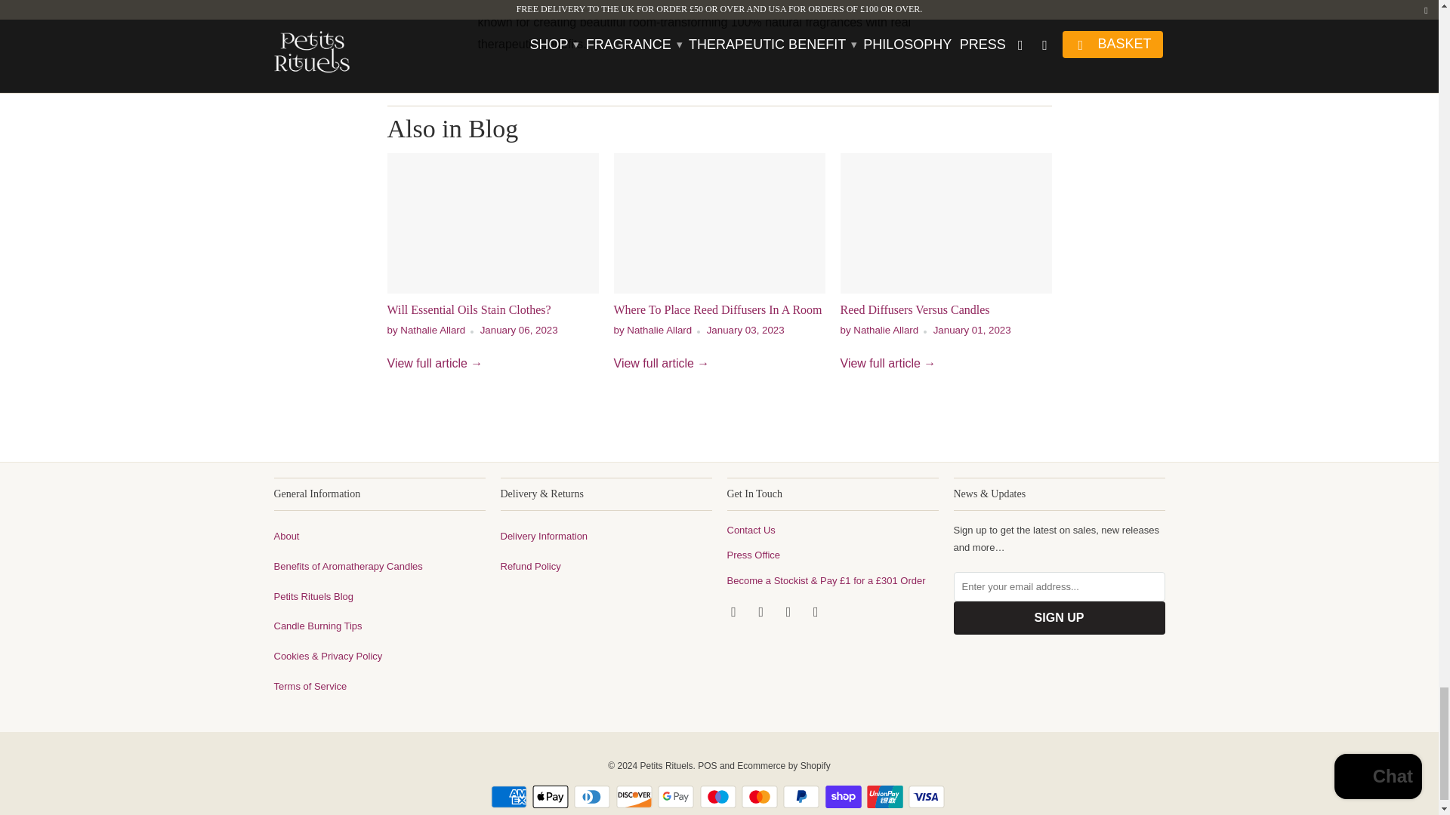 The width and height of the screenshot is (1450, 815). Describe the element at coordinates (661, 364) in the screenshot. I see `Where To Place Reed Diffusers In A Room` at that location.